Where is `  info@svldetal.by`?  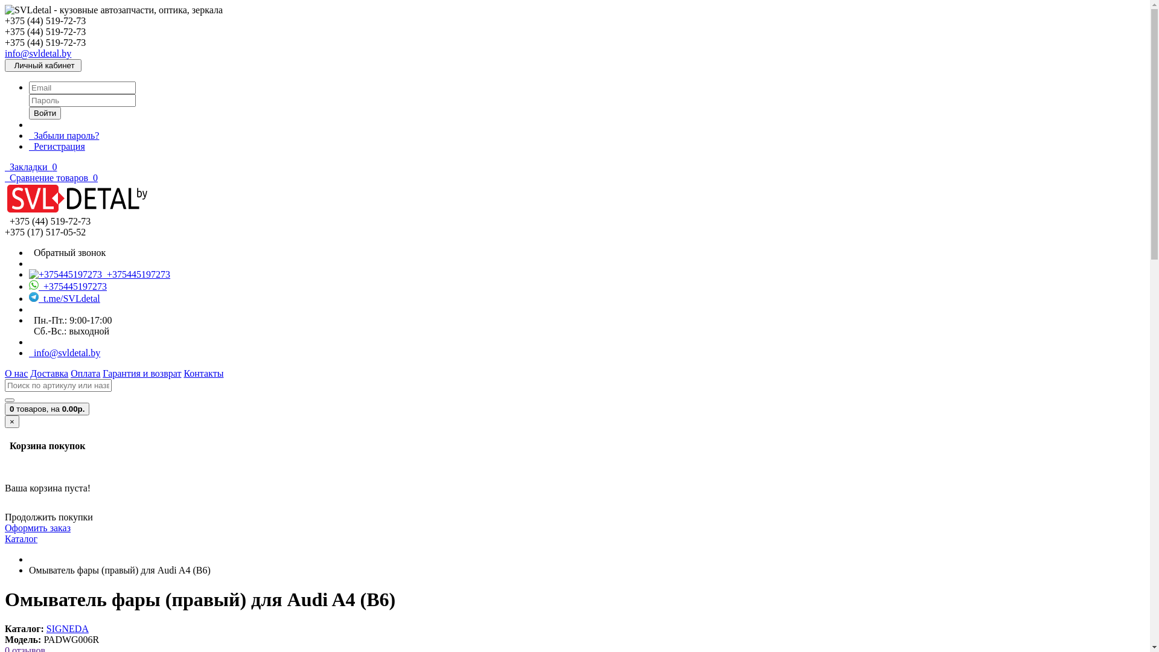
  info@svldetal.by is located at coordinates (65, 353).